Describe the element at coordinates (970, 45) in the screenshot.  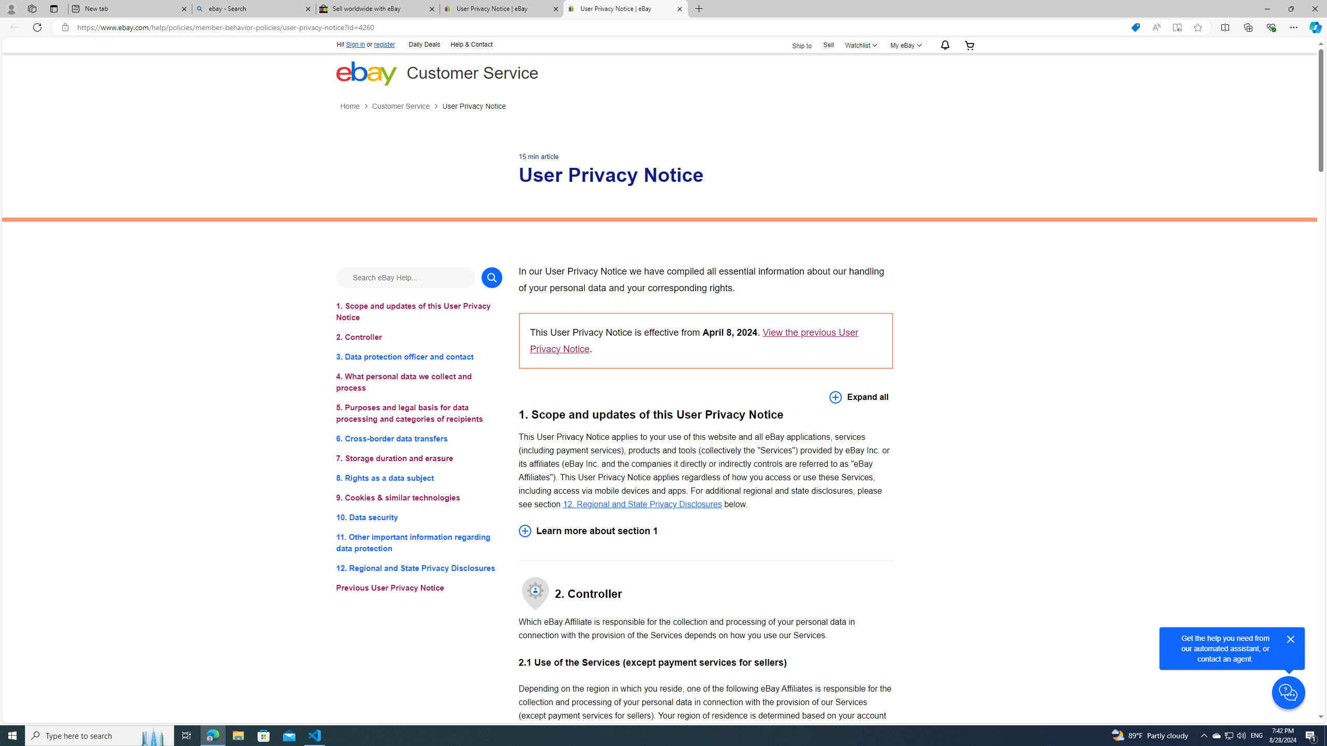
I see `Expand Cart` at that location.